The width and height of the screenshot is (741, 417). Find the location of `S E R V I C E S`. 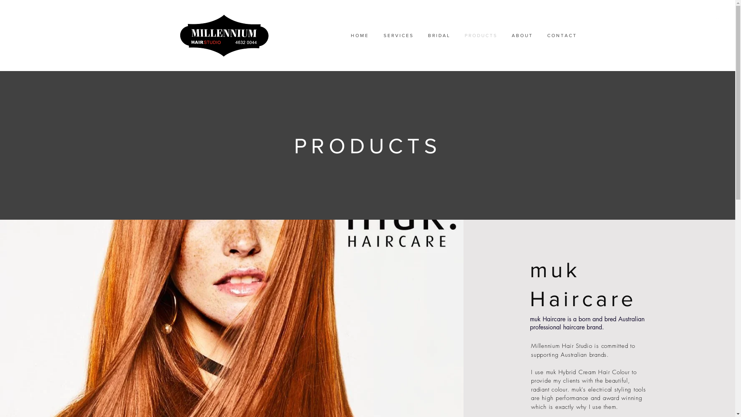

S E R V I C E S is located at coordinates (398, 36).